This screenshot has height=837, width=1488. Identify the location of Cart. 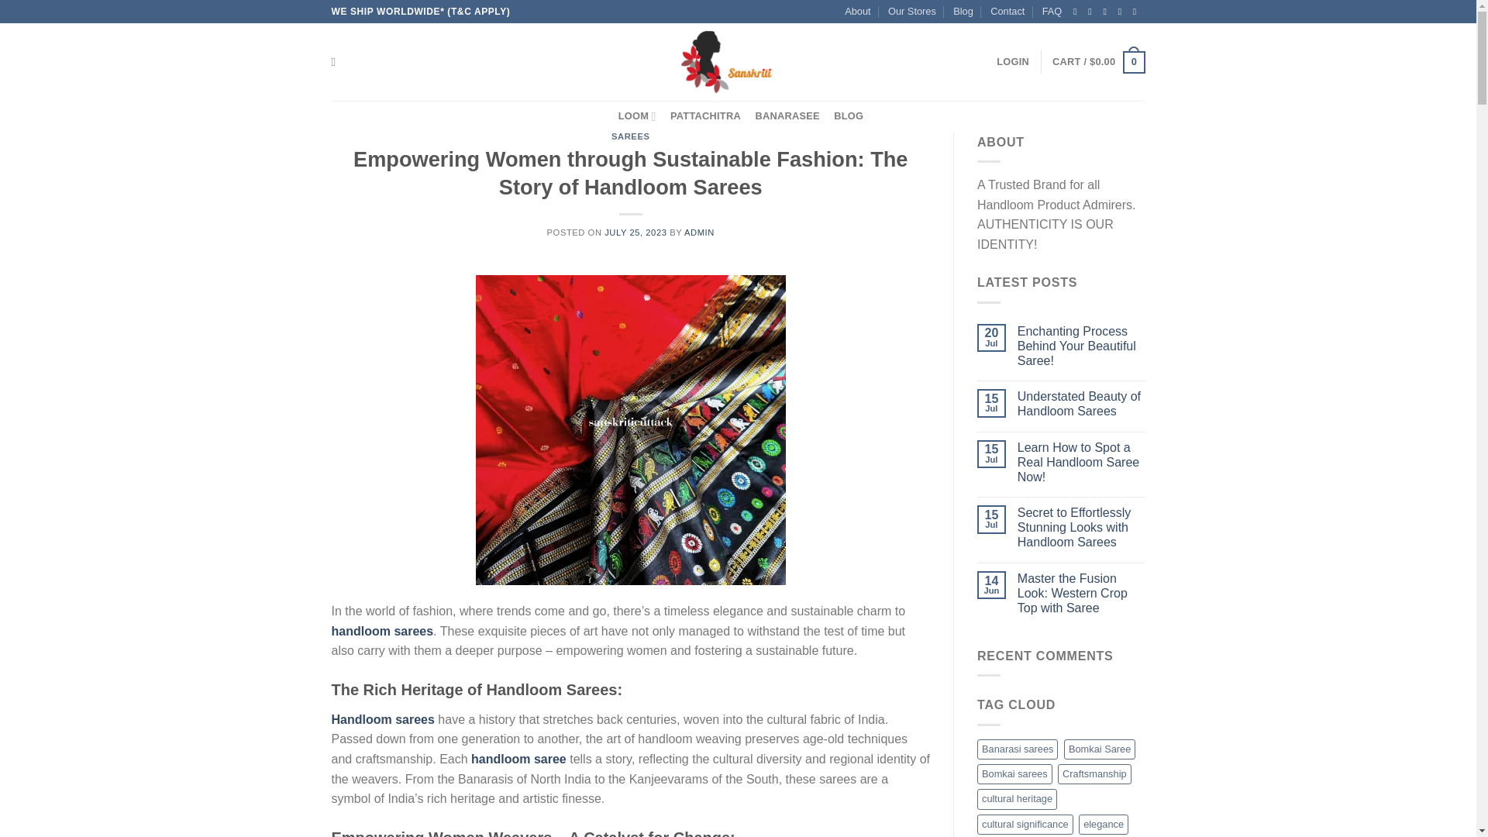
(1097, 62).